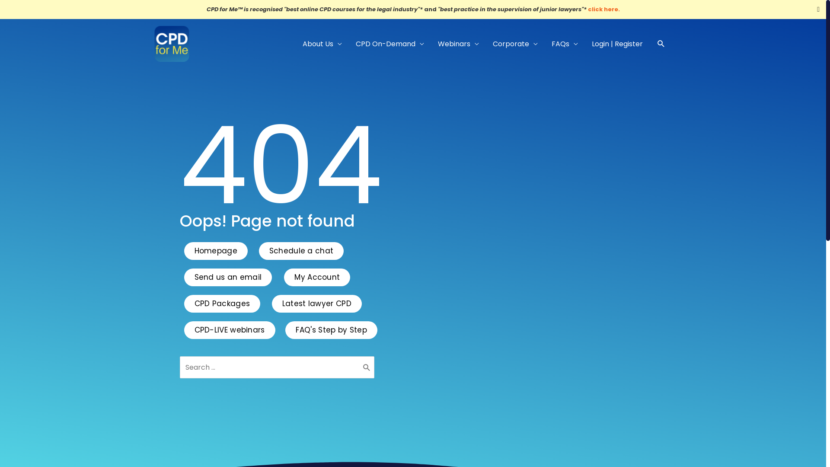 The width and height of the screenshot is (830, 467). I want to click on My Account, so click(317, 278).